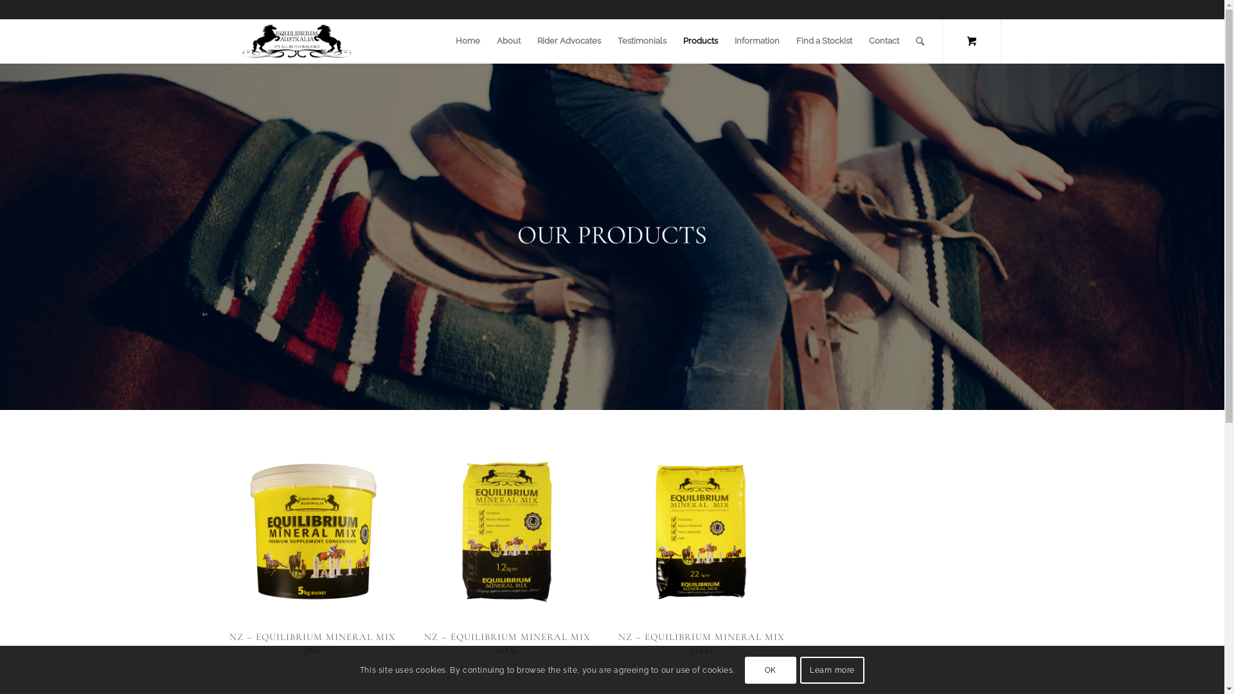 This screenshot has height=694, width=1234. Describe the element at coordinates (568, 41) in the screenshot. I see `Rider Advocates` at that location.